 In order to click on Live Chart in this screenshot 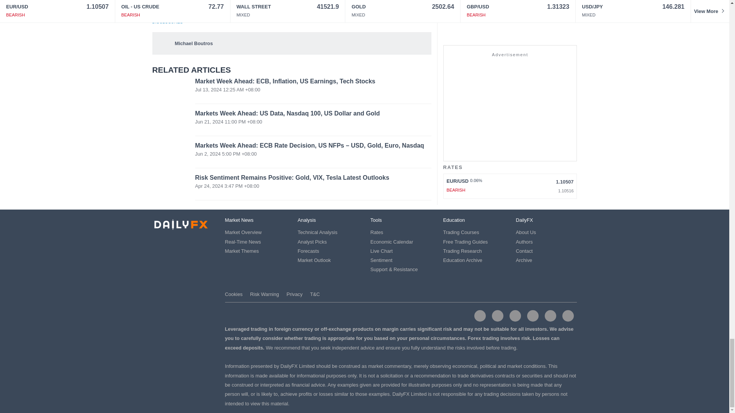, I will do `click(381, 251)`.